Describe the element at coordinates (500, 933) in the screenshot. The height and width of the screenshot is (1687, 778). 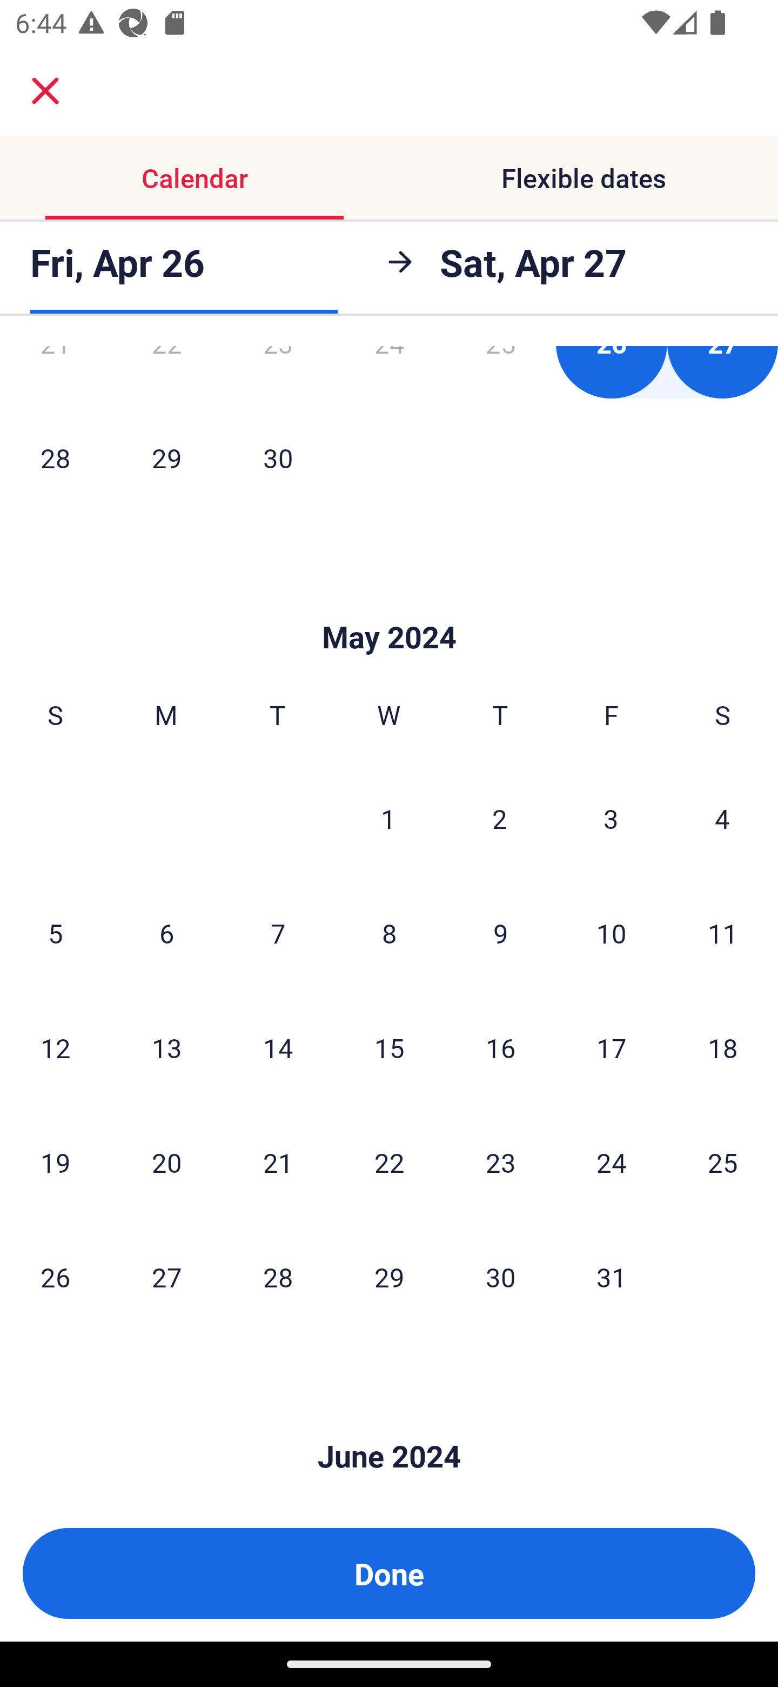
I see `9 Thursday, May 9, 2024` at that location.